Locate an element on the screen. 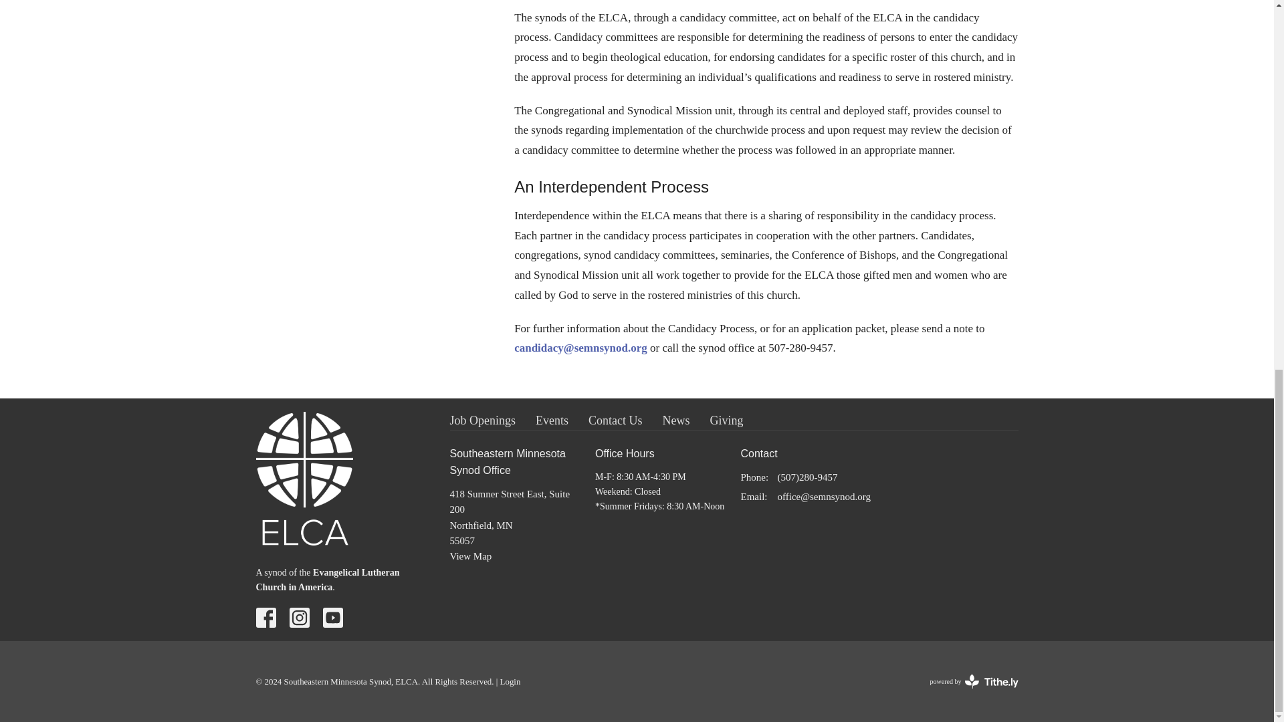 The height and width of the screenshot is (722, 1284). View Map is located at coordinates (471, 556).